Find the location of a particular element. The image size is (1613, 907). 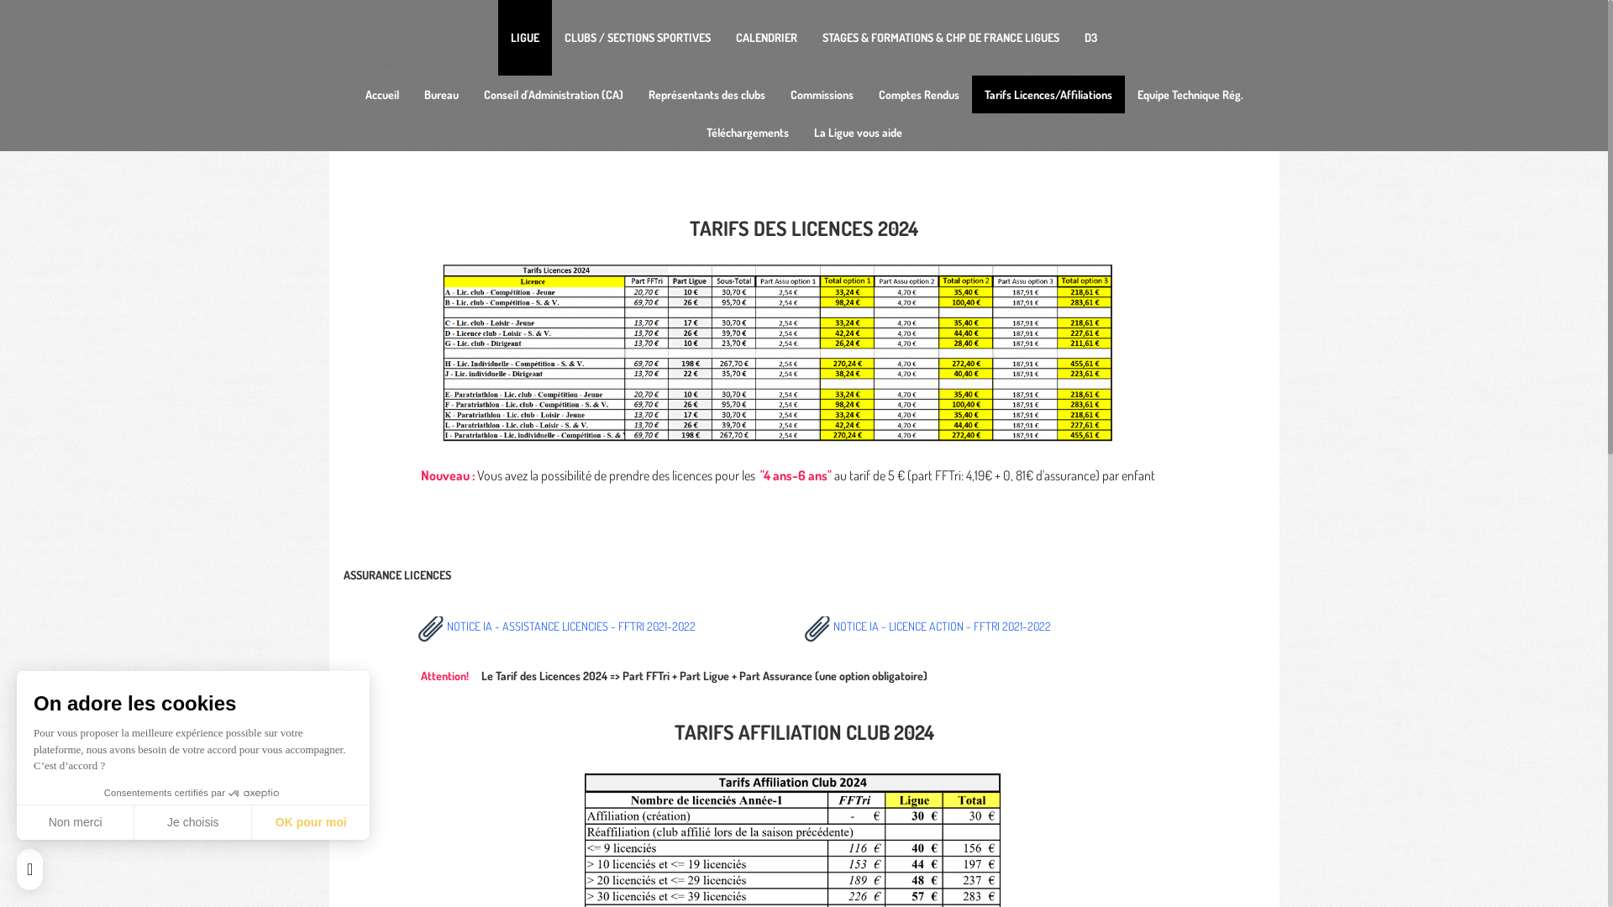

Commissions is located at coordinates (822, 94).